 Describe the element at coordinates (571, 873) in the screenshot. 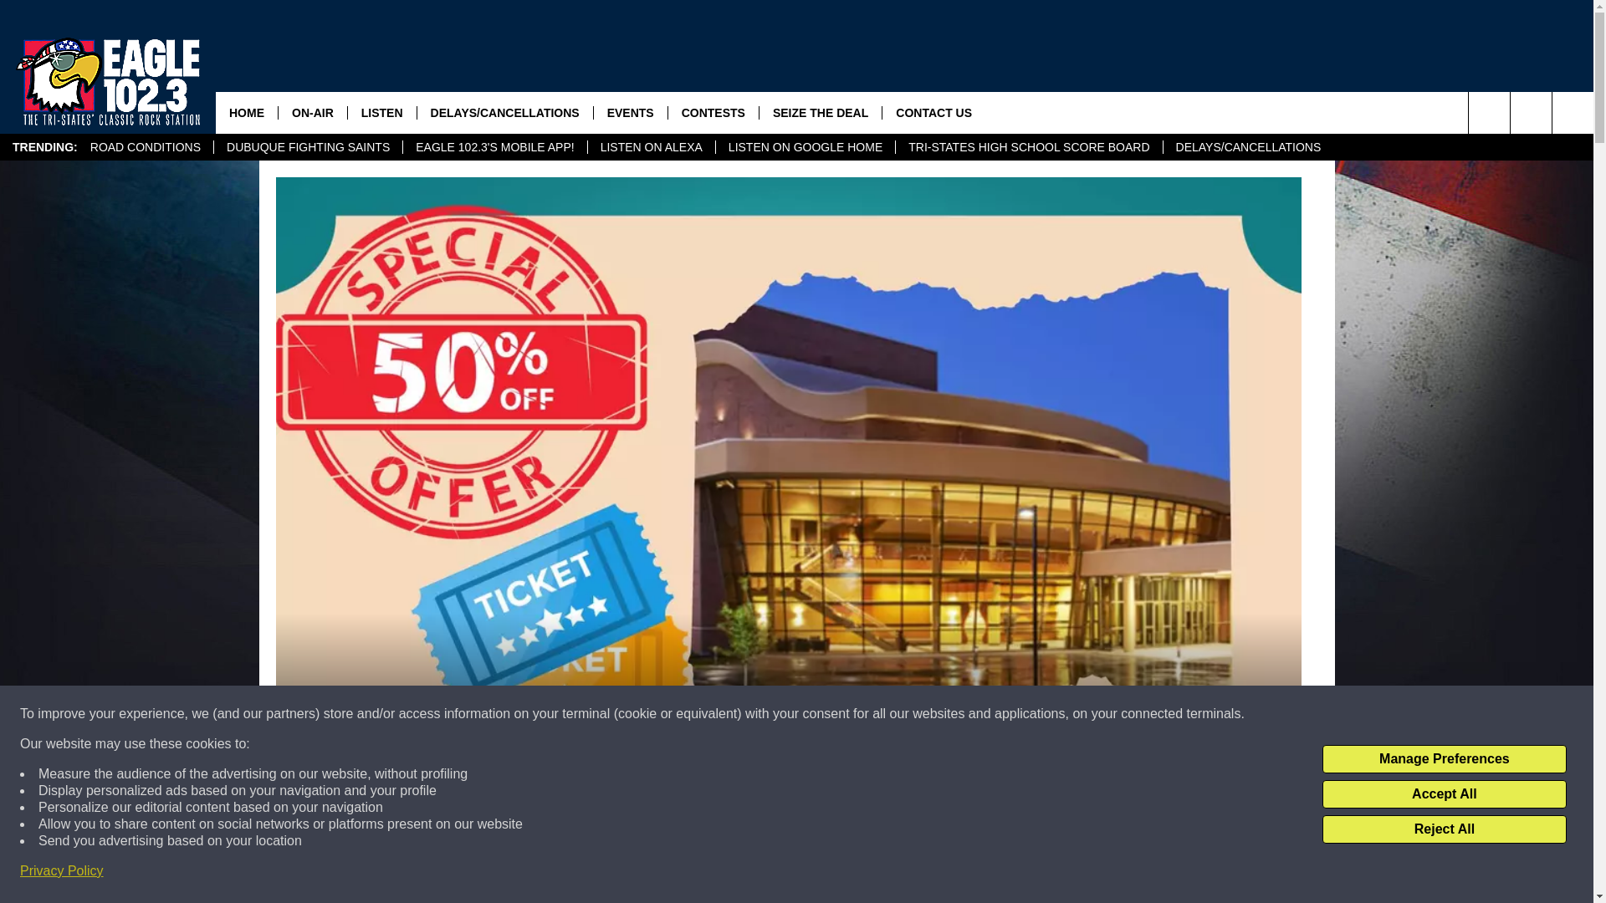

I see `Share on Facebook` at that location.